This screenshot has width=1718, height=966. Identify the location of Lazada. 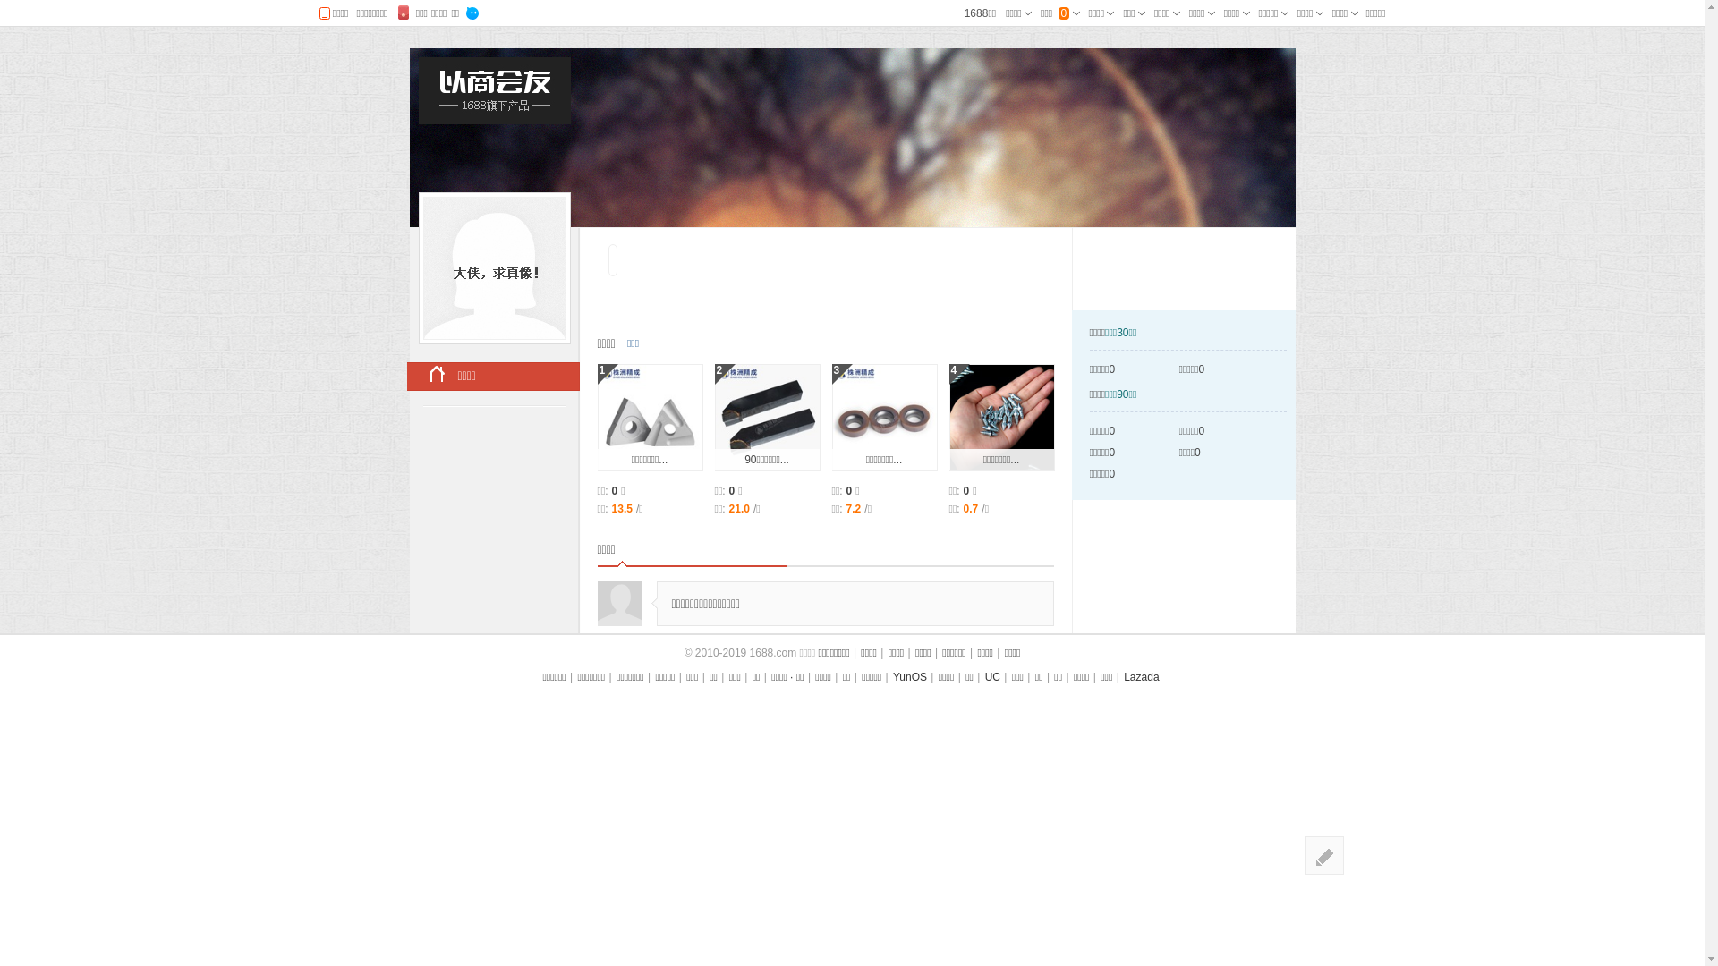
(1142, 677).